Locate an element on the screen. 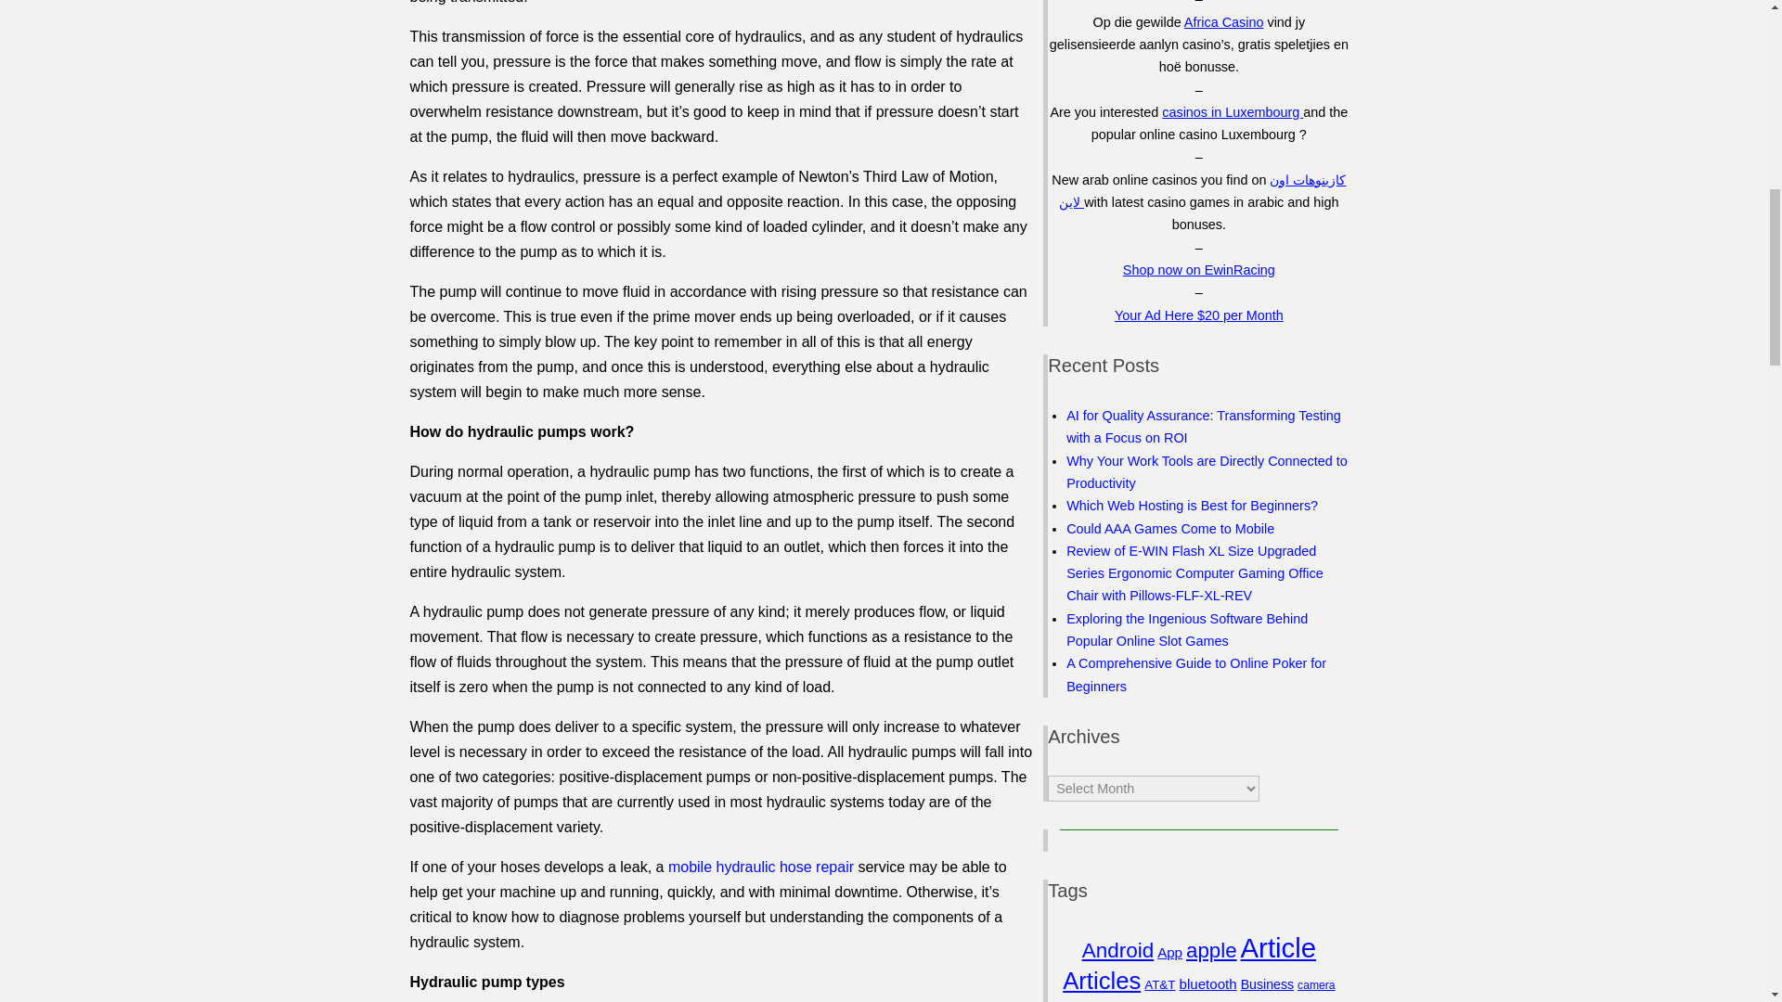  Could AAA Games Come to Mobile is located at coordinates (1169, 528).